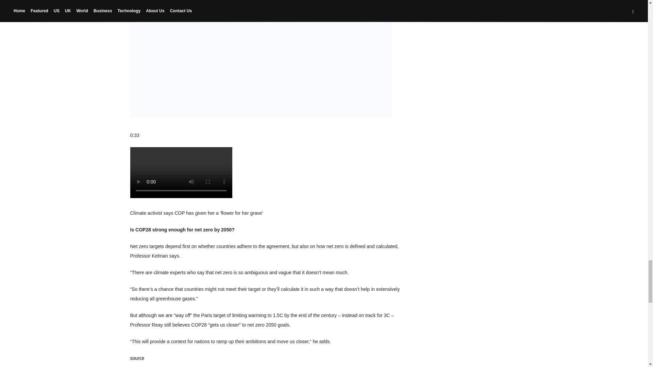 This screenshot has width=653, height=367. What do you see at coordinates (137, 358) in the screenshot?
I see `source` at bounding box center [137, 358].